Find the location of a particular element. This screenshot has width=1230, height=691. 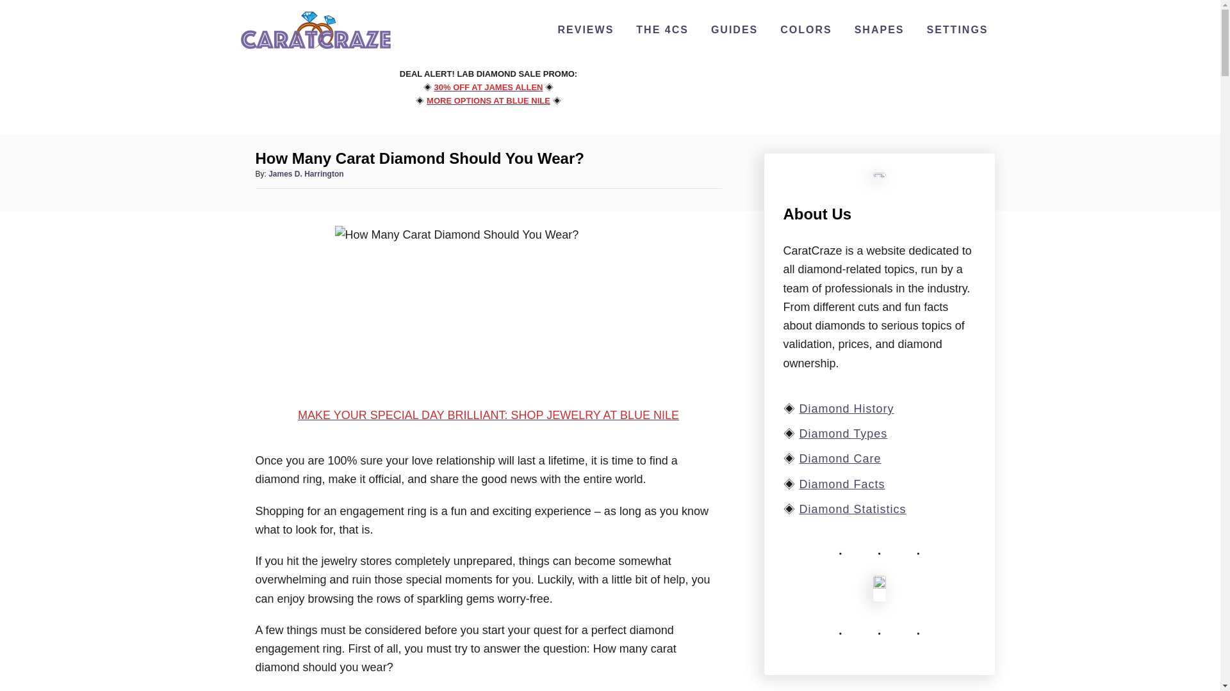

COLORS is located at coordinates (805, 29).